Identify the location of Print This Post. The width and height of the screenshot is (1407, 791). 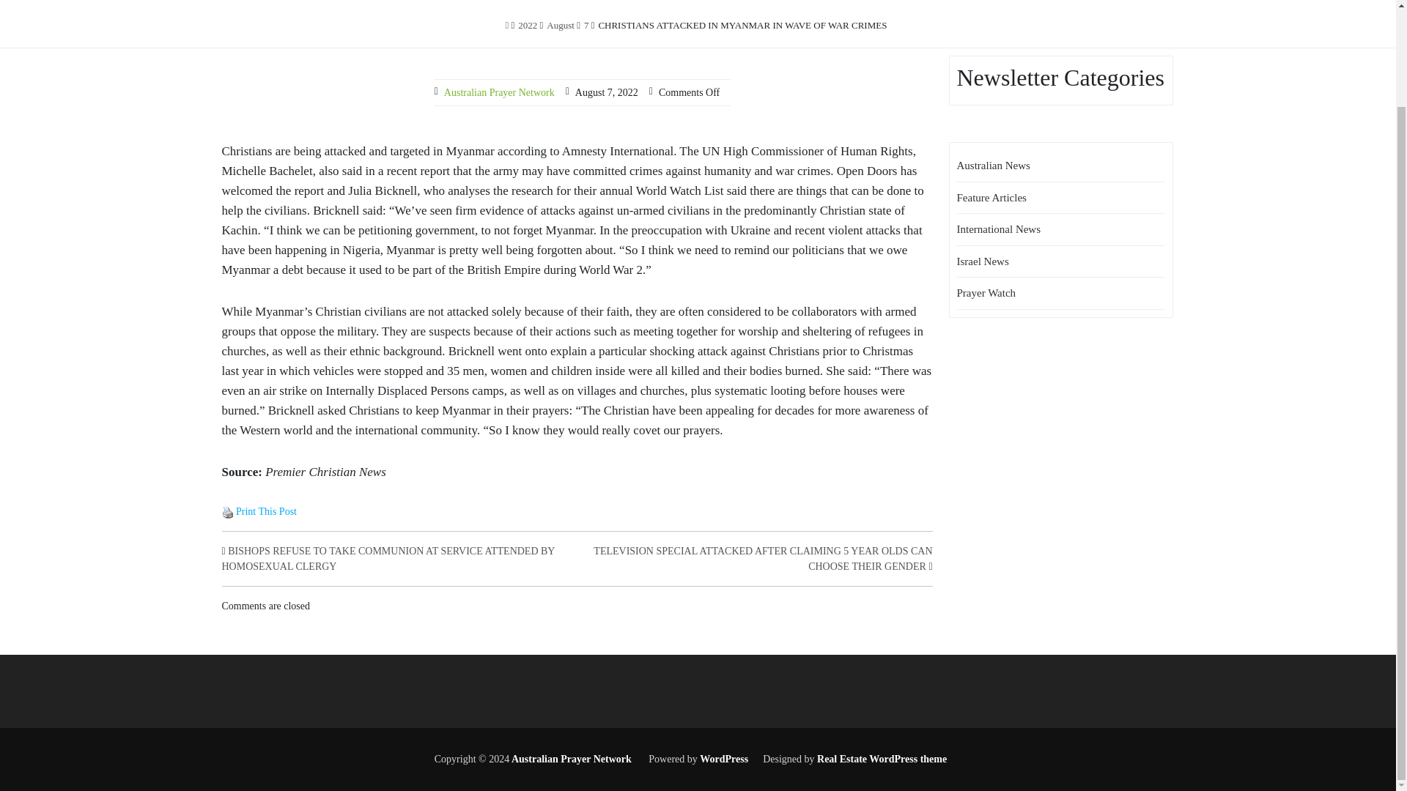
(227, 513).